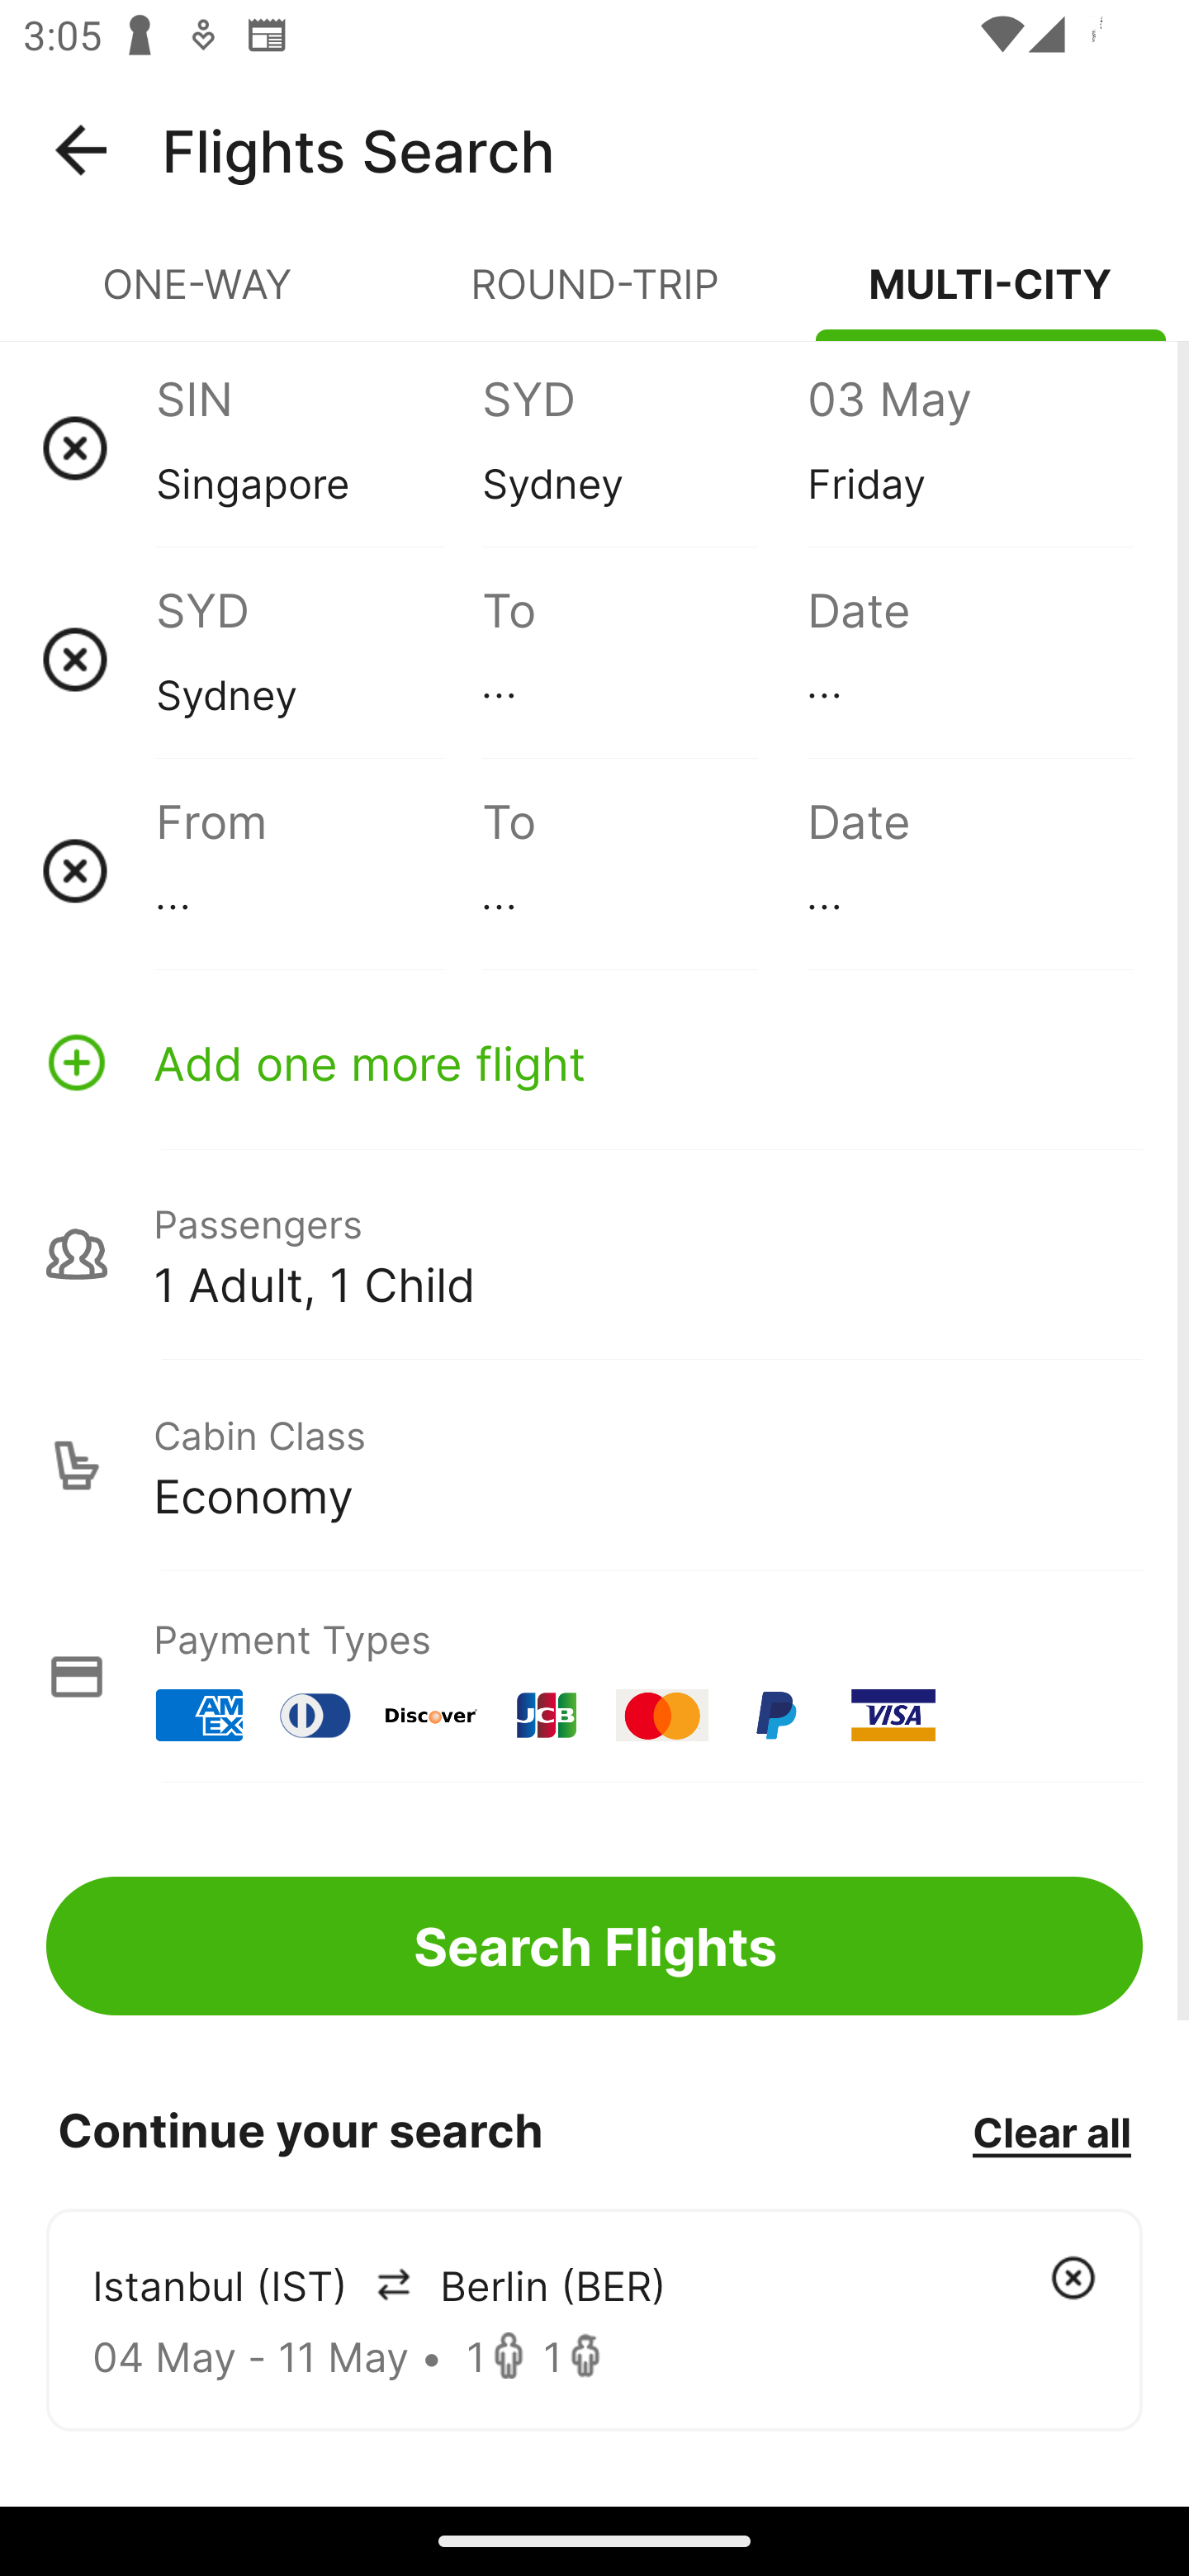 The image size is (1189, 2576). What do you see at coordinates (969, 447) in the screenshot?
I see `03 May Friday` at bounding box center [969, 447].